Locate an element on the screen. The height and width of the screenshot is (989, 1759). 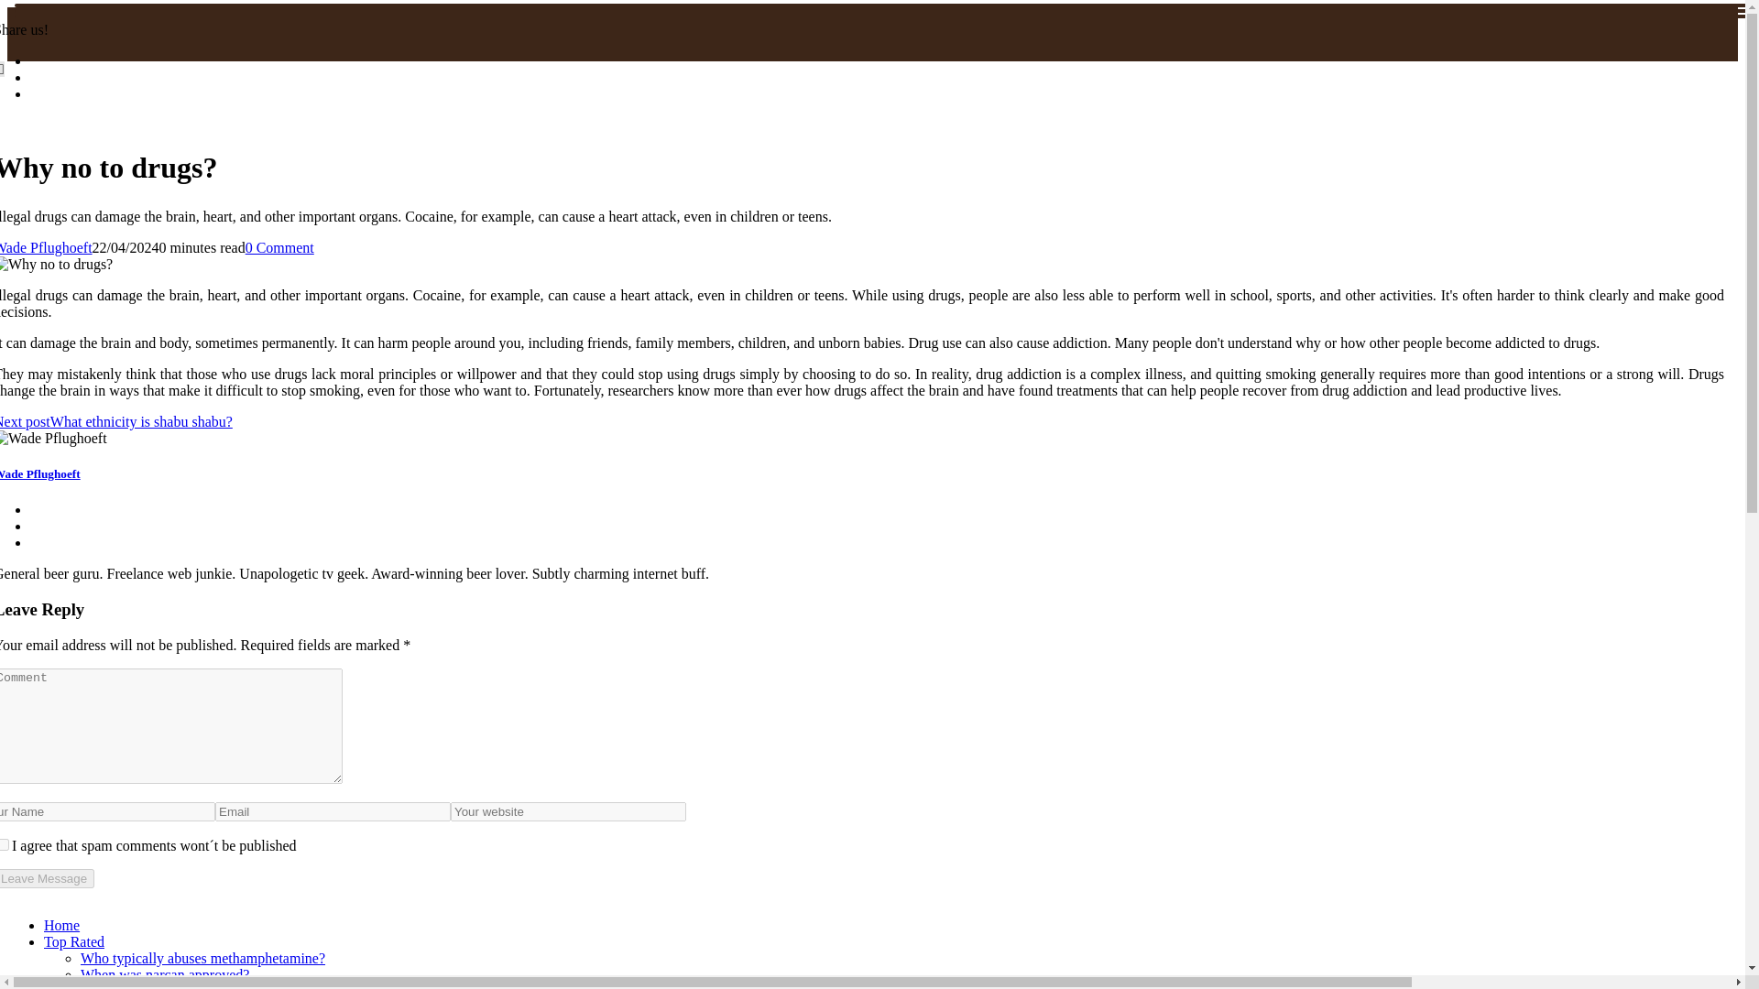
When was narcan approved? is located at coordinates (165, 974).